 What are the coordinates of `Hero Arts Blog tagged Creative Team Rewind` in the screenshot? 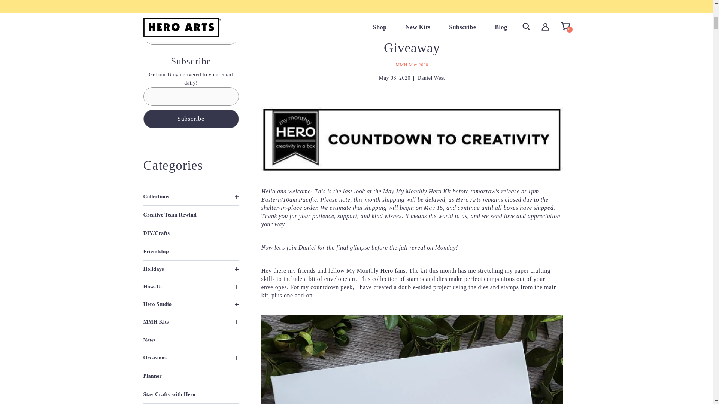 It's located at (170, 214).